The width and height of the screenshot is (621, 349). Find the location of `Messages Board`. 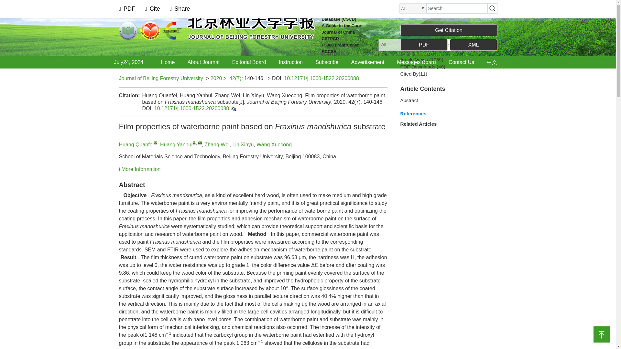

Messages Board is located at coordinates (416, 62).